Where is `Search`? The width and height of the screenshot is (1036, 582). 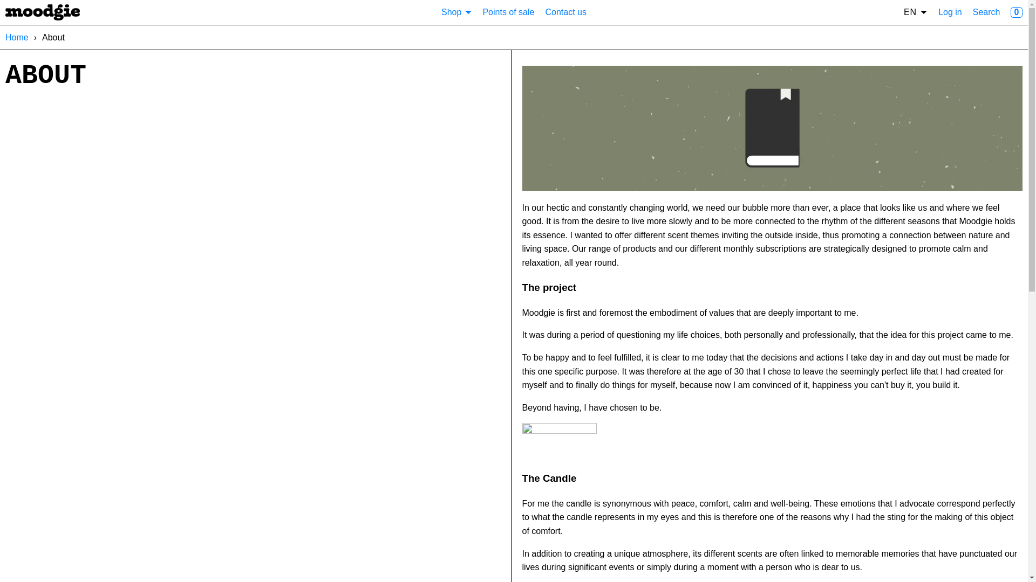
Search is located at coordinates (985, 12).